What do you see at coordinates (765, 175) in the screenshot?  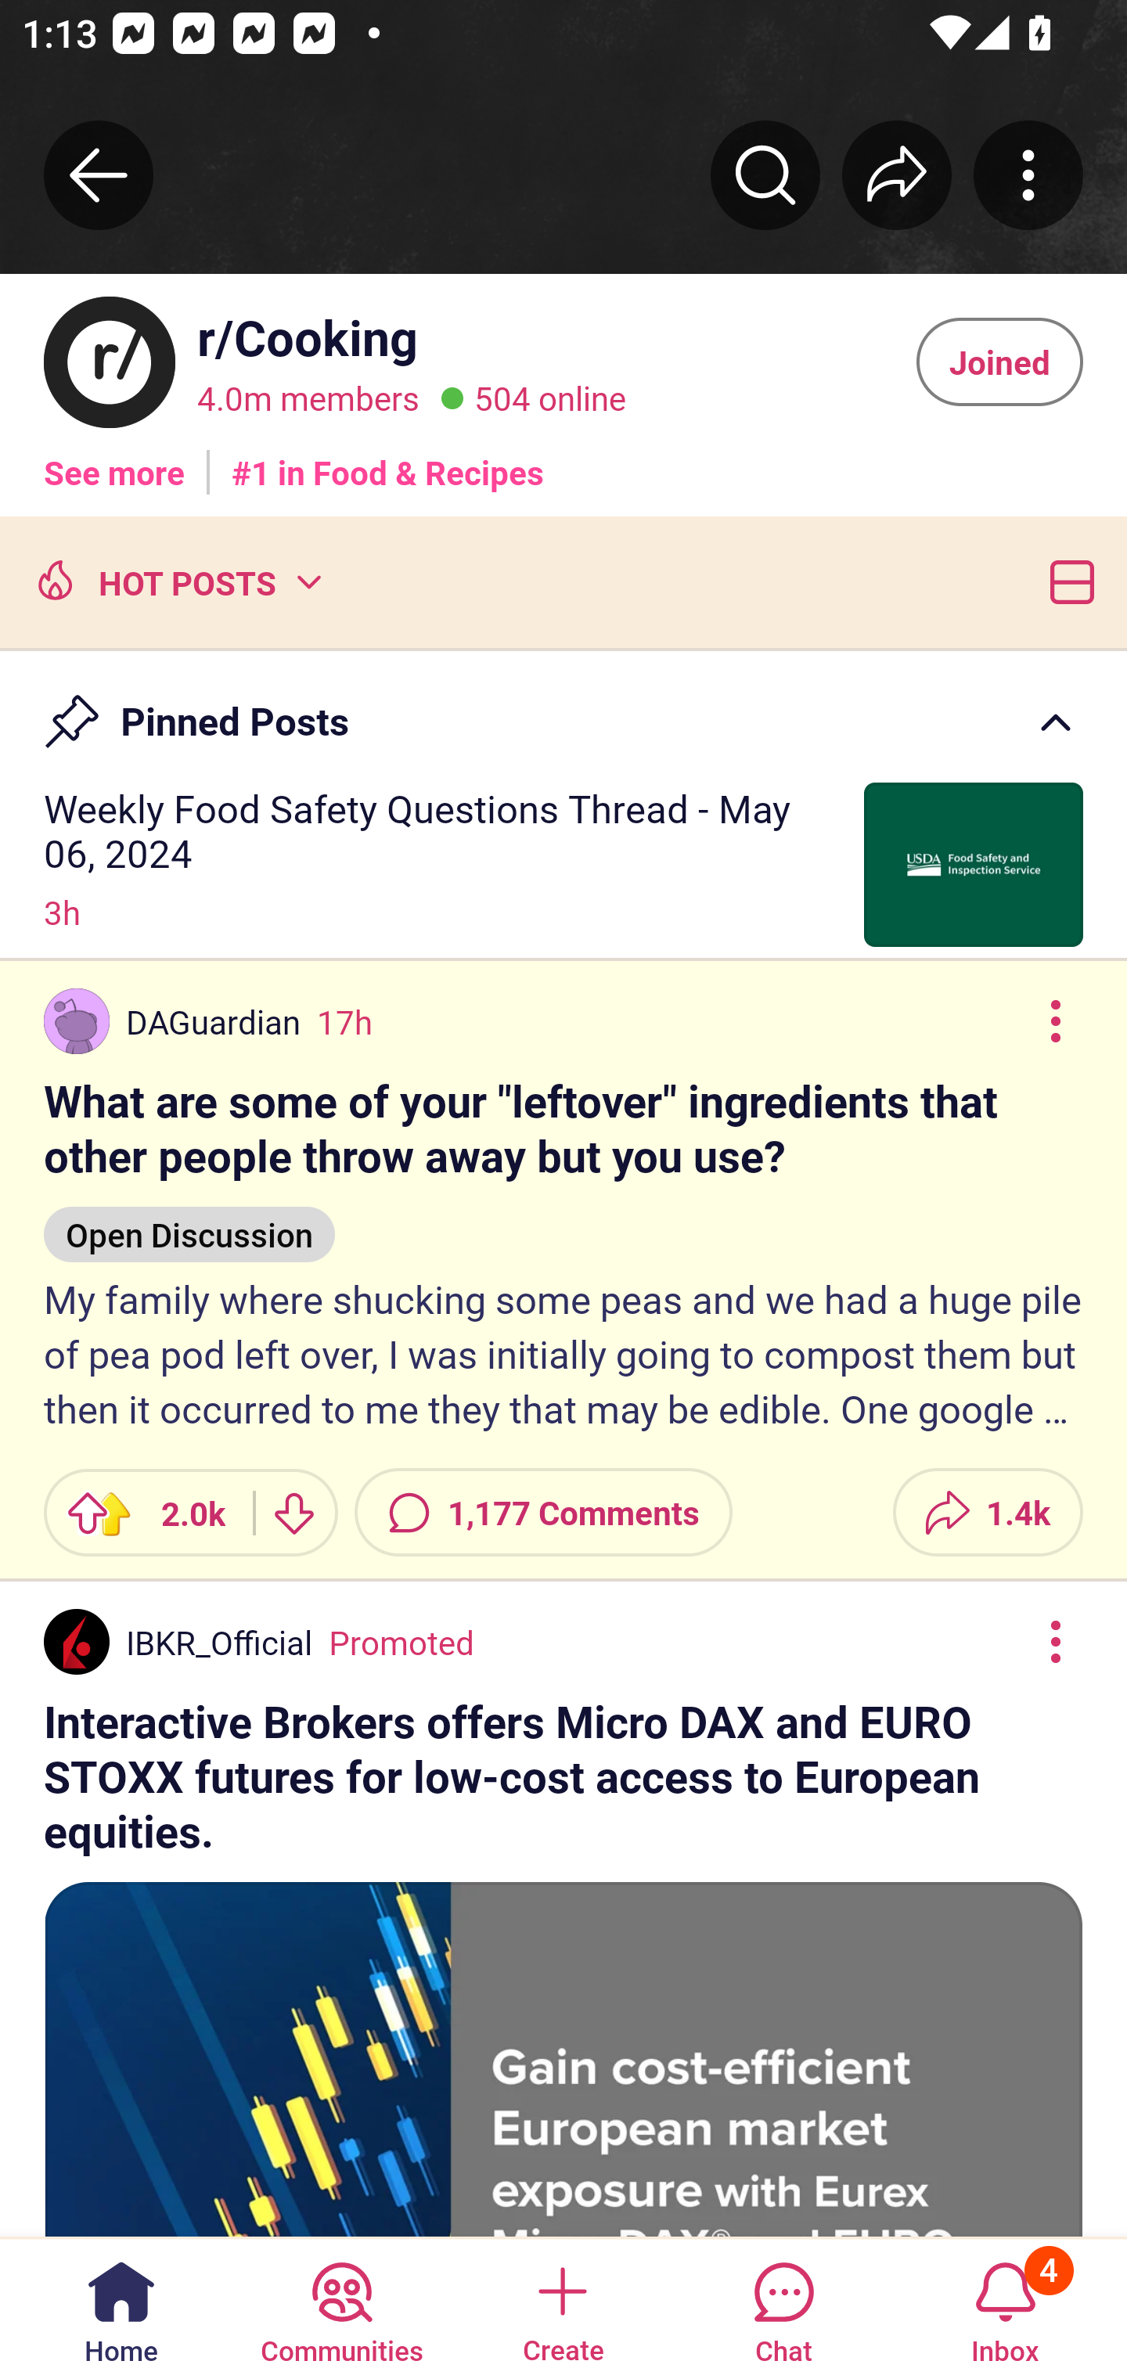 I see `Search r/﻿Cooking` at bounding box center [765, 175].